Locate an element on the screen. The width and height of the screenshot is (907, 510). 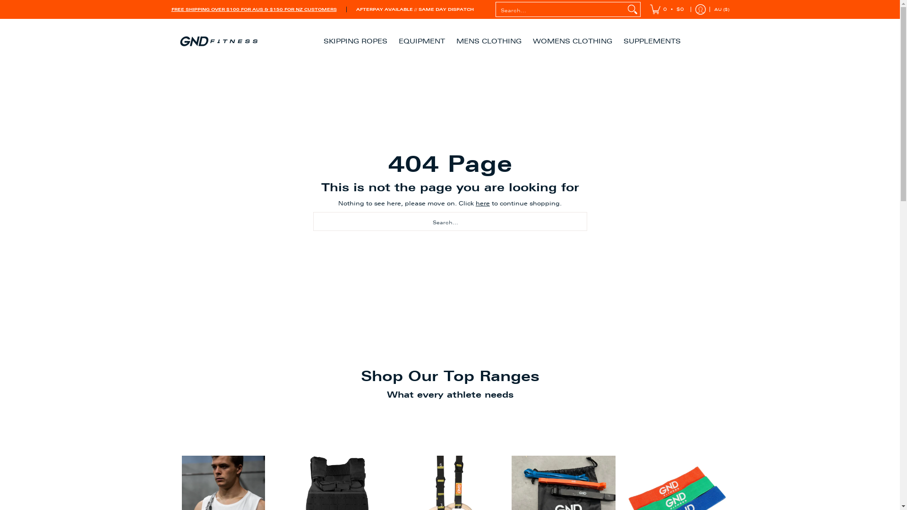
HR is located at coordinates (610, 306).